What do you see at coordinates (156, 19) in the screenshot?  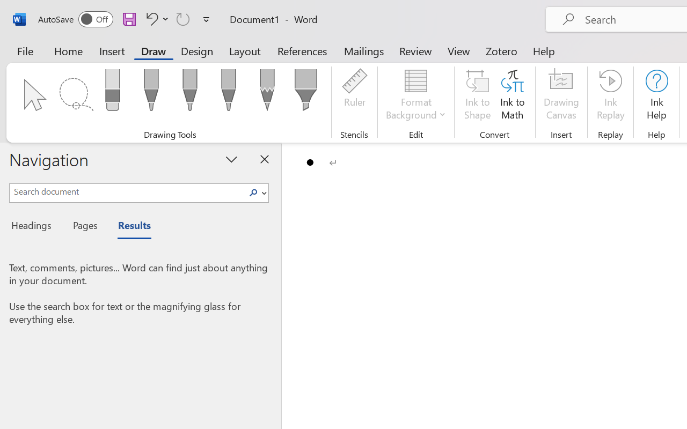 I see `Undo Bullet Default` at bounding box center [156, 19].